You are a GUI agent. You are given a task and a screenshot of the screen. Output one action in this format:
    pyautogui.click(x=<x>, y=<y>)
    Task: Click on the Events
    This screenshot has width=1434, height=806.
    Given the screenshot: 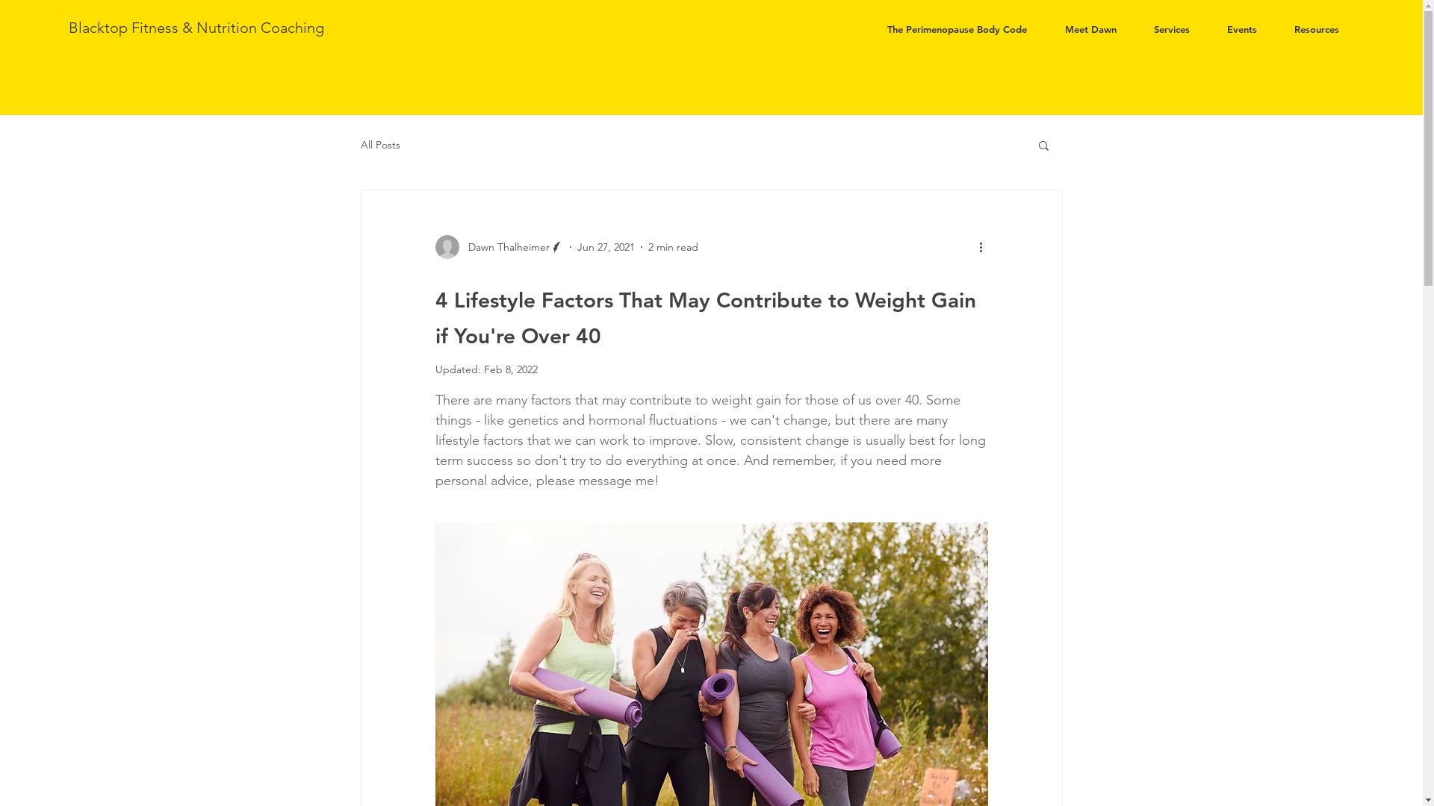 What is the action you would take?
    pyautogui.click(x=1242, y=29)
    